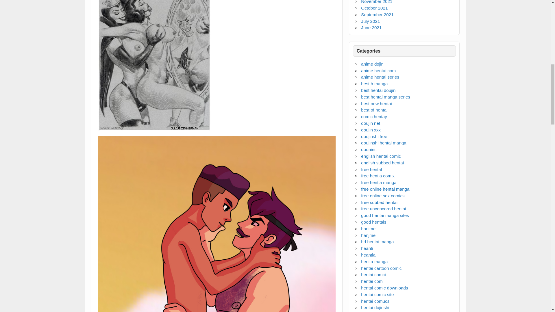 Image resolution: width=555 pixels, height=312 pixels. Describe the element at coordinates (377, 2) in the screenshot. I see `November 2021` at that location.